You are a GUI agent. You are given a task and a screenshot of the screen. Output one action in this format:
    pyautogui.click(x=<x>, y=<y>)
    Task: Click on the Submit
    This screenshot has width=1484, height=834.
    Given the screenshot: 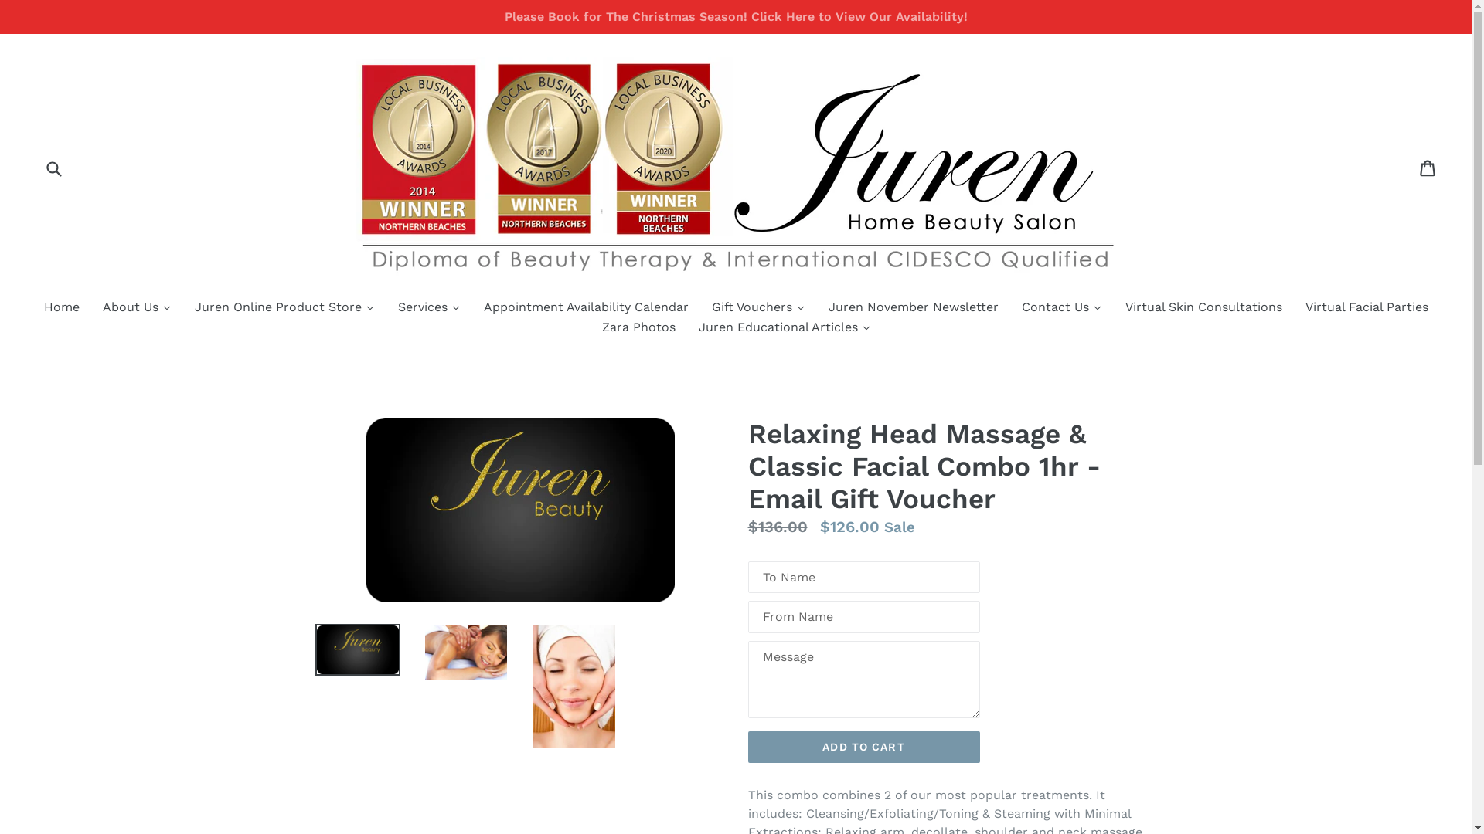 What is the action you would take?
    pyautogui.click(x=53, y=168)
    